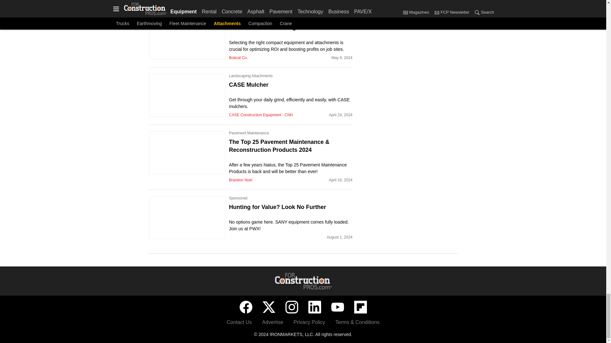 The width and height of the screenshot is (611, 343). I want to click on LinkedIn icon, so click(314, 307).